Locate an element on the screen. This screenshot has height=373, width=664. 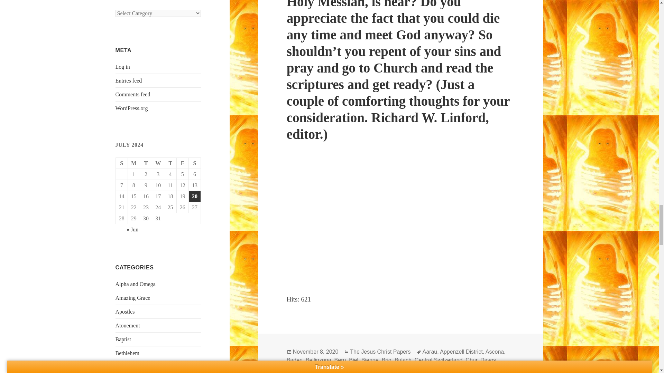
Friday is located at coordinates (183, 163).